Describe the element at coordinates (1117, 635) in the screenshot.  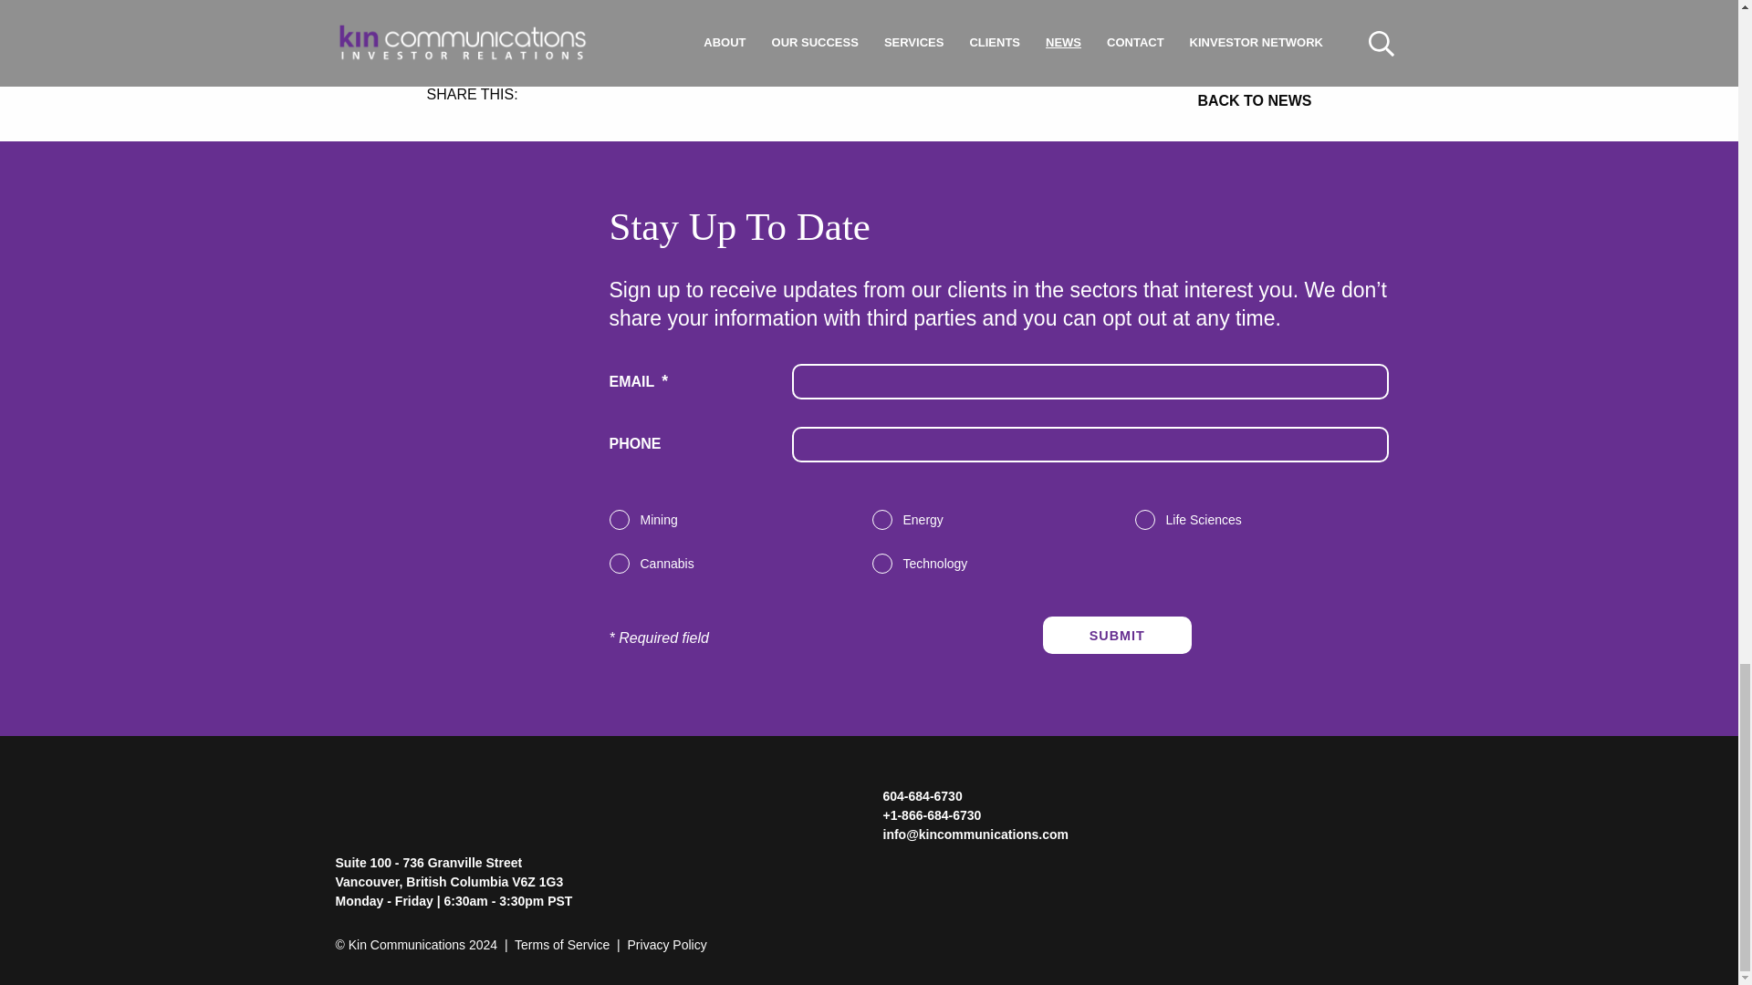
I see `Submit` at that location.